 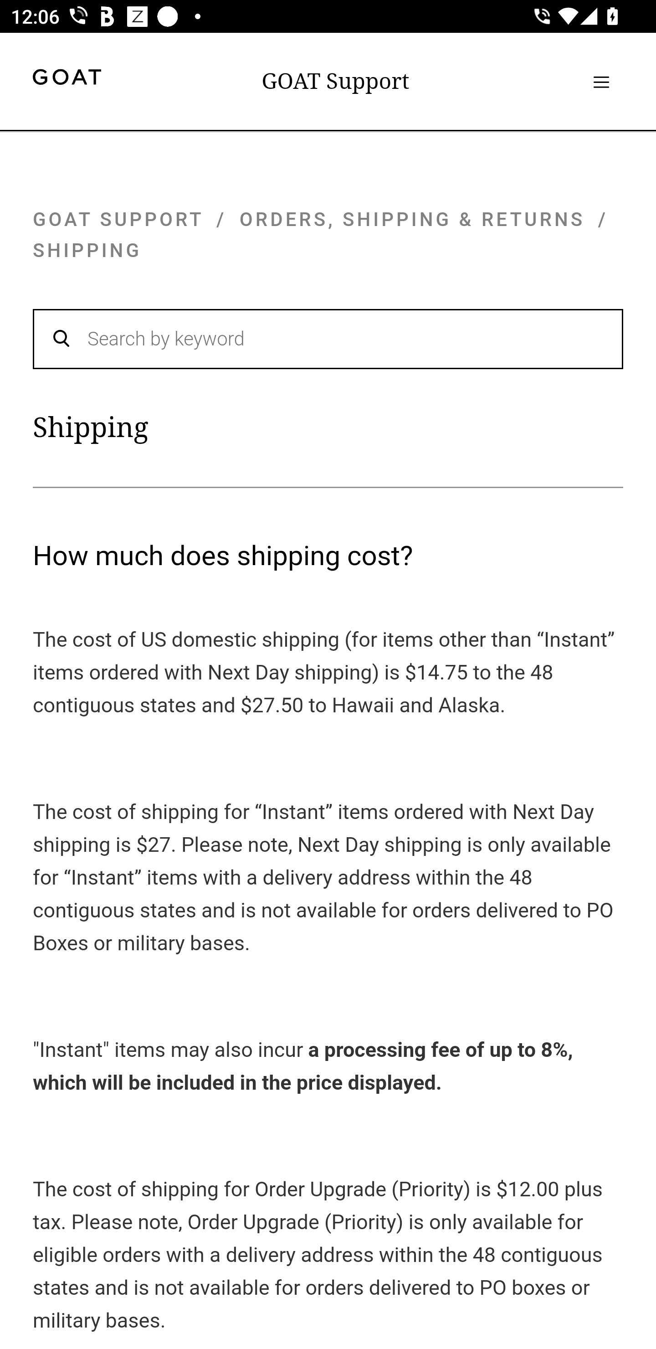 I want to click on GOAT SUPPORT, so click(x=118, y=219).